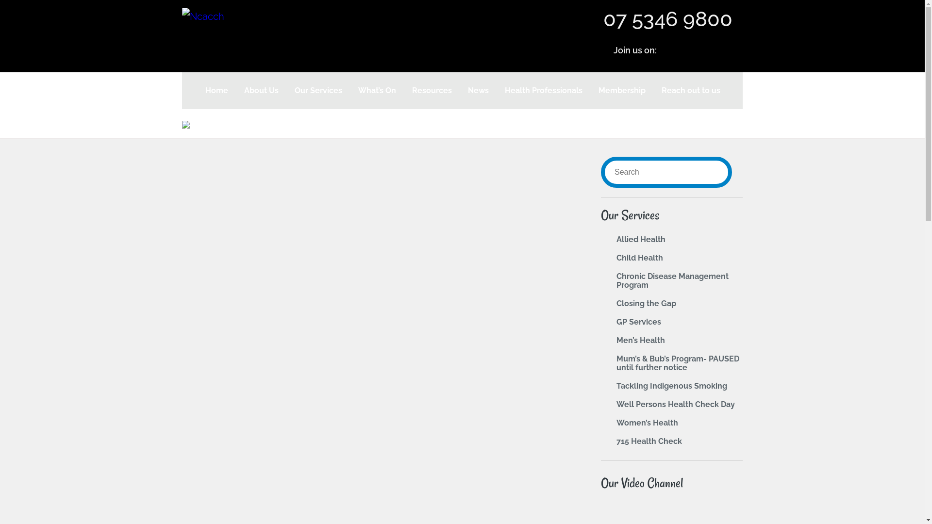 This screenshot has height=524, width=932. I want to click on Youtube, so click(702, 52).